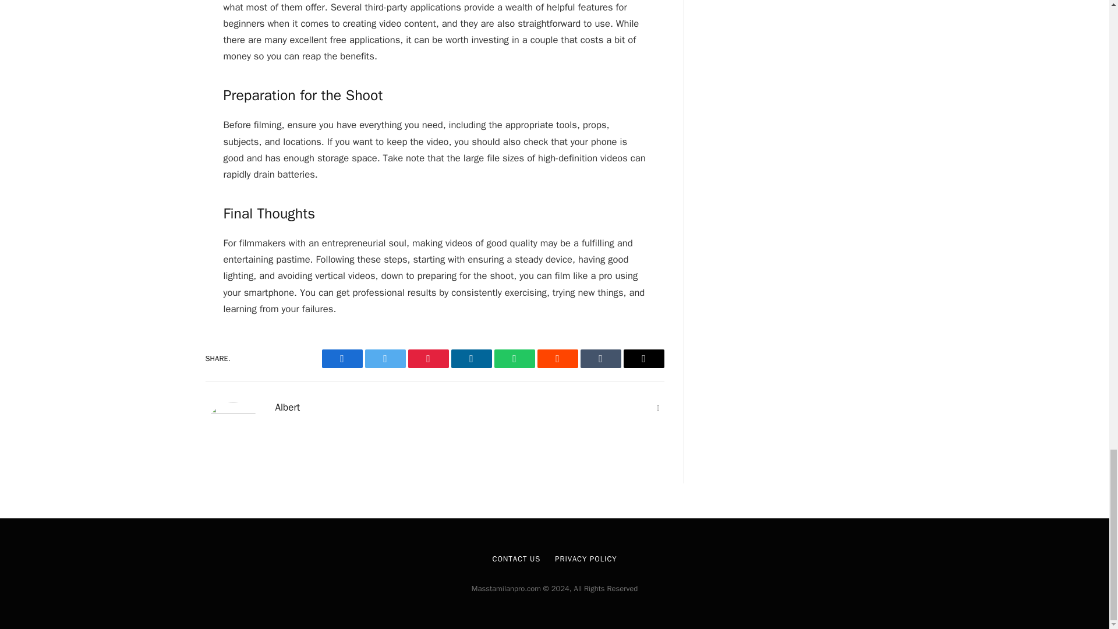 The image size is (1118, 629). I want to click on WhatsApp, so click(514, 359).